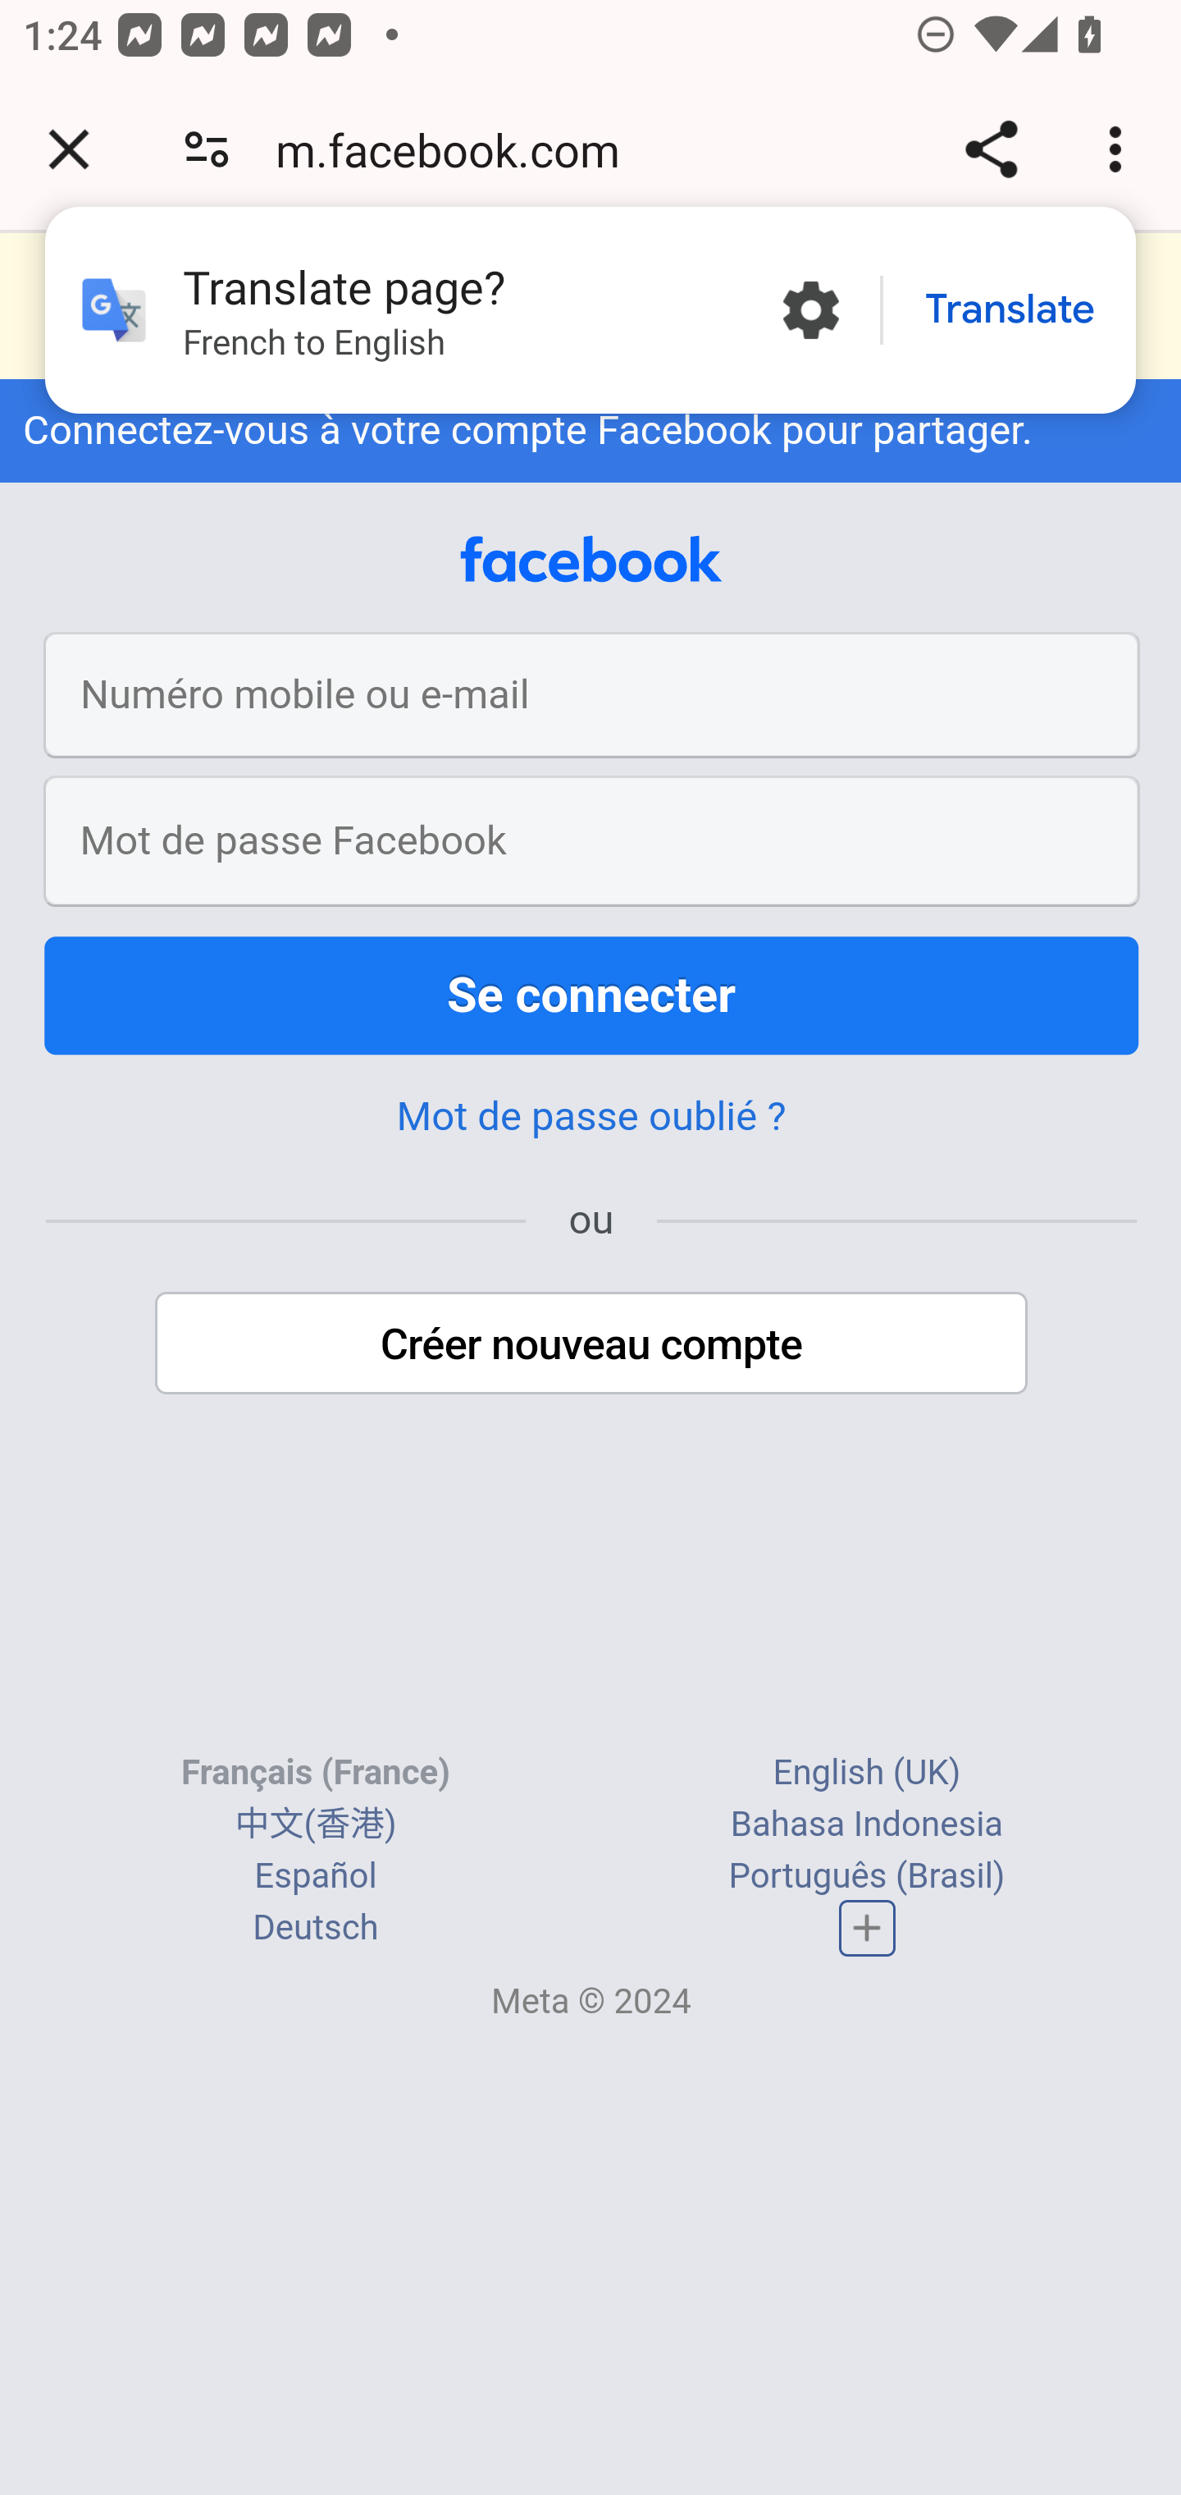 This screenshot has height=2495, width=1181. I want to click on Translate, so click(1010, 310).